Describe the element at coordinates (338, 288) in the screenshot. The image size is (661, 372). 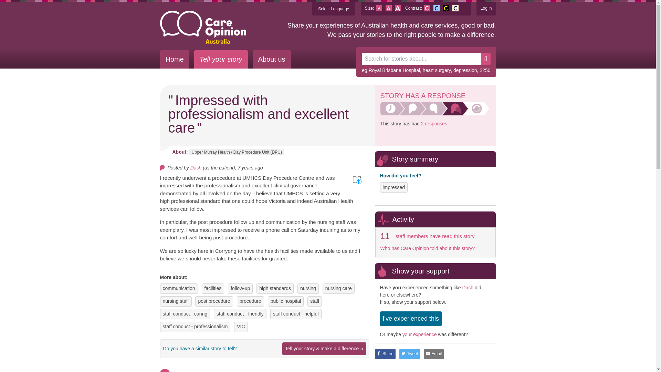
I see `nursing care` at that location.